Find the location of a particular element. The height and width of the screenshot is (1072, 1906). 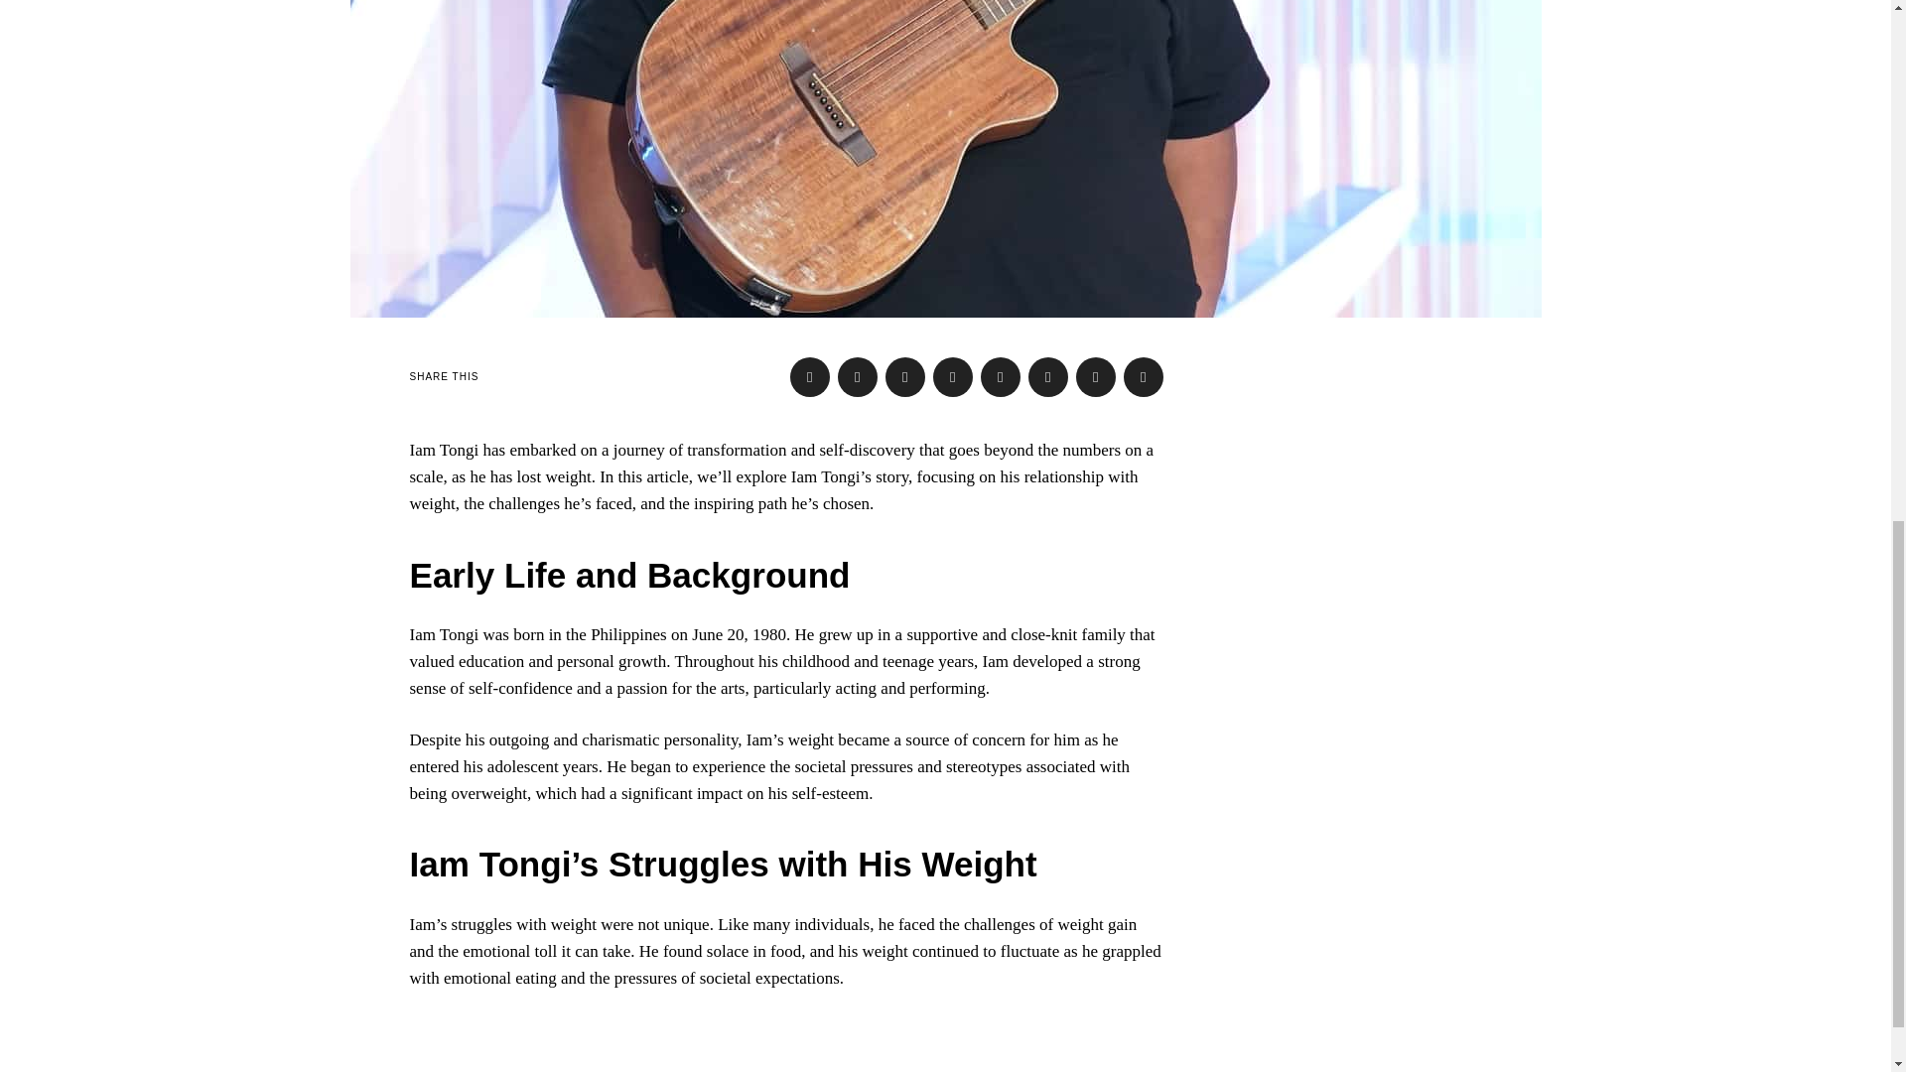

Linkedin is located at coordinates (1001, 376).